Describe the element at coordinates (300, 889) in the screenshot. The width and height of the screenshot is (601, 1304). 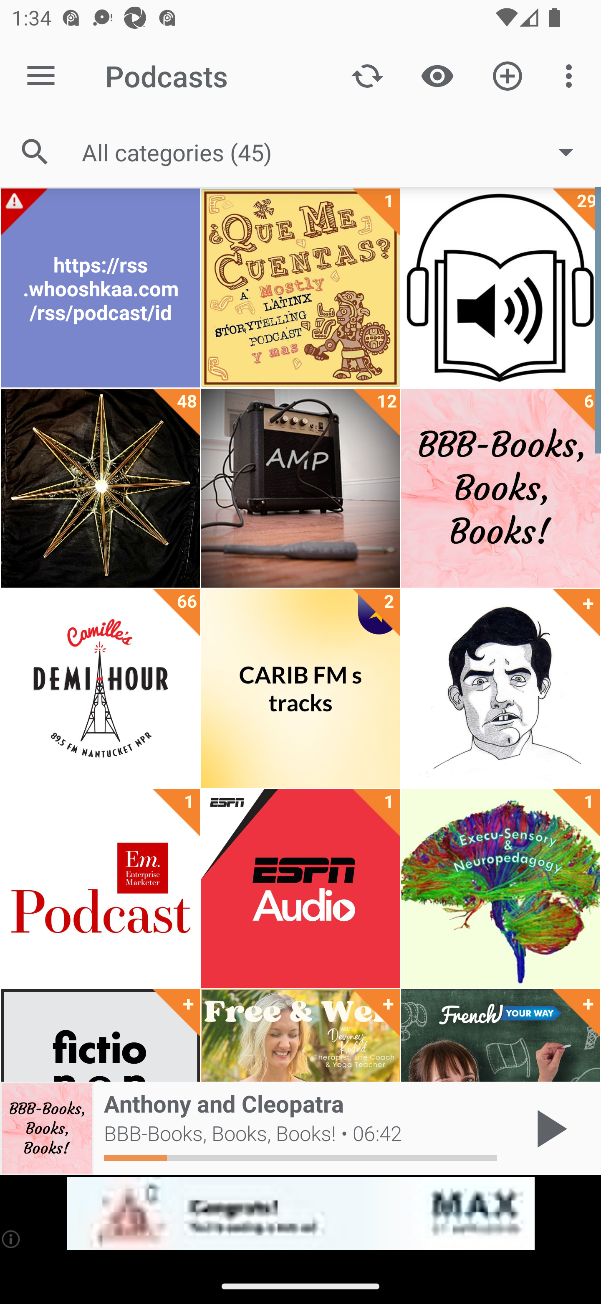
I see `ESPN Audio 1` at that location.